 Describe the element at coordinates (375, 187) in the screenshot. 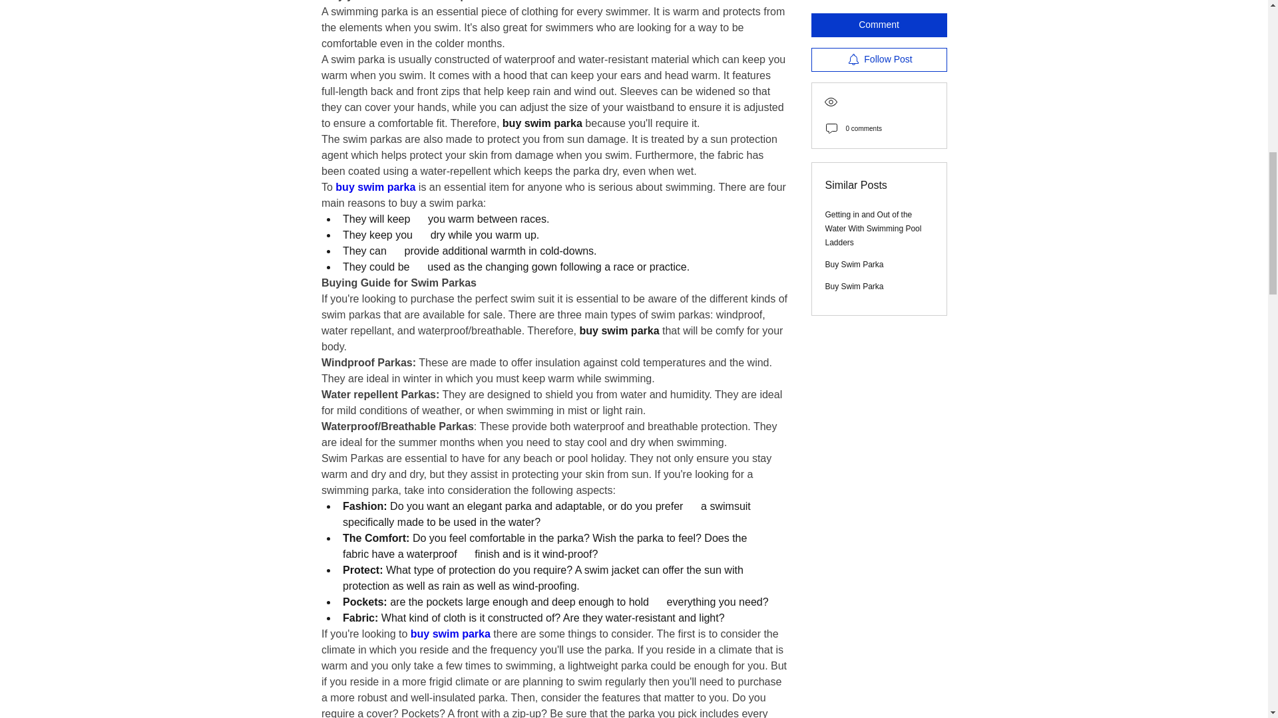

I see `buy swim parka` at that location.